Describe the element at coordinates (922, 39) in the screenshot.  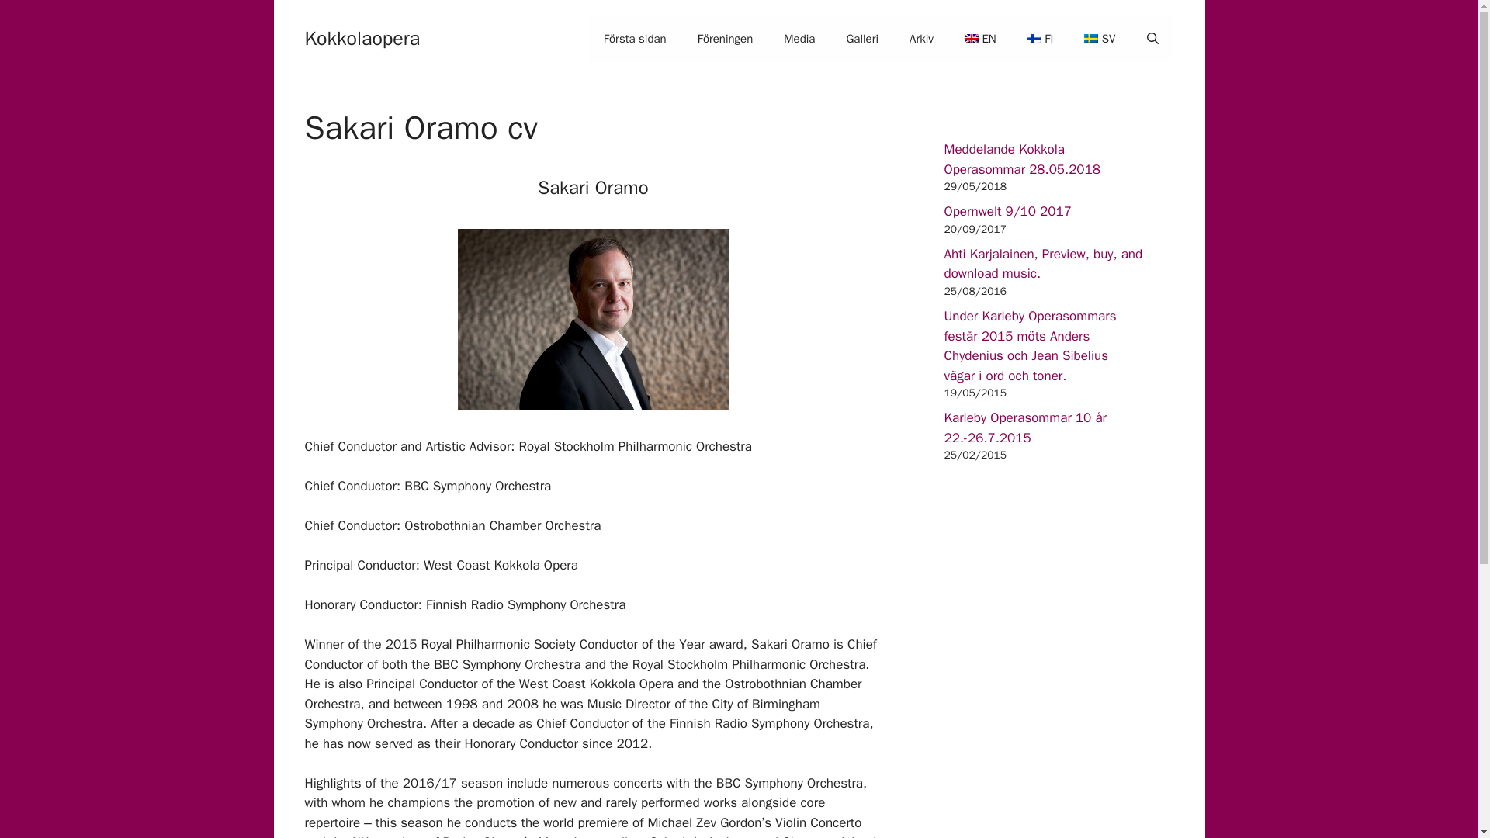
I see `Arkiv` at that location.